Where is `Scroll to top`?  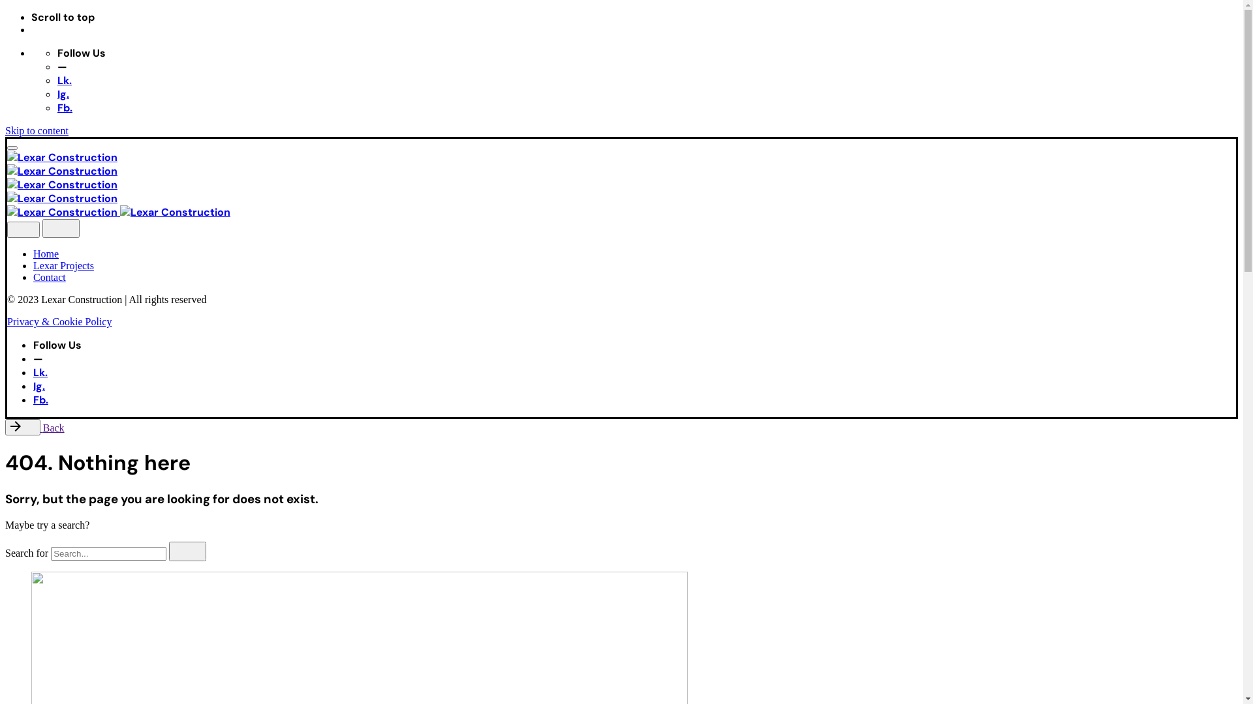 Scroll to top is located at coordinates (634, 17).